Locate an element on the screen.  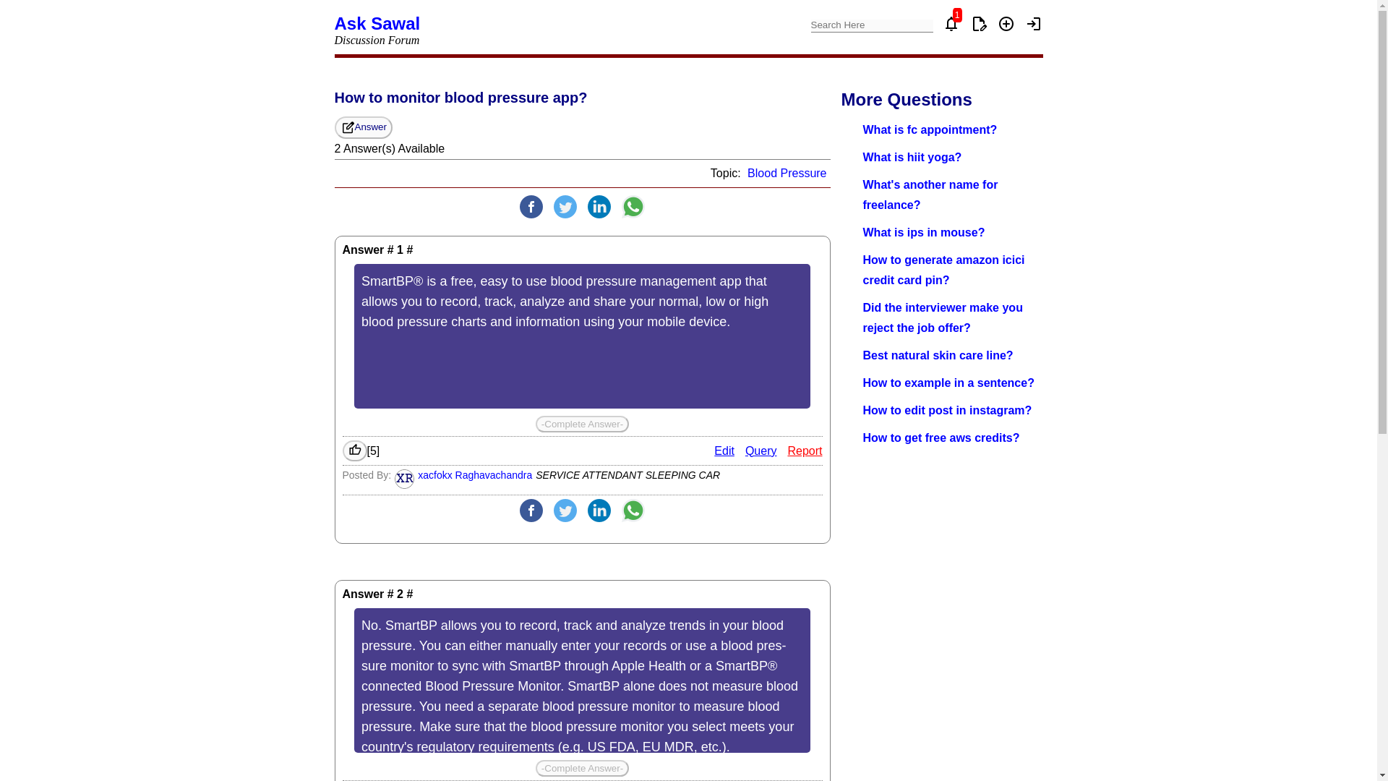
xacfokx Raghavachandra is located at coordinates (474, 475).